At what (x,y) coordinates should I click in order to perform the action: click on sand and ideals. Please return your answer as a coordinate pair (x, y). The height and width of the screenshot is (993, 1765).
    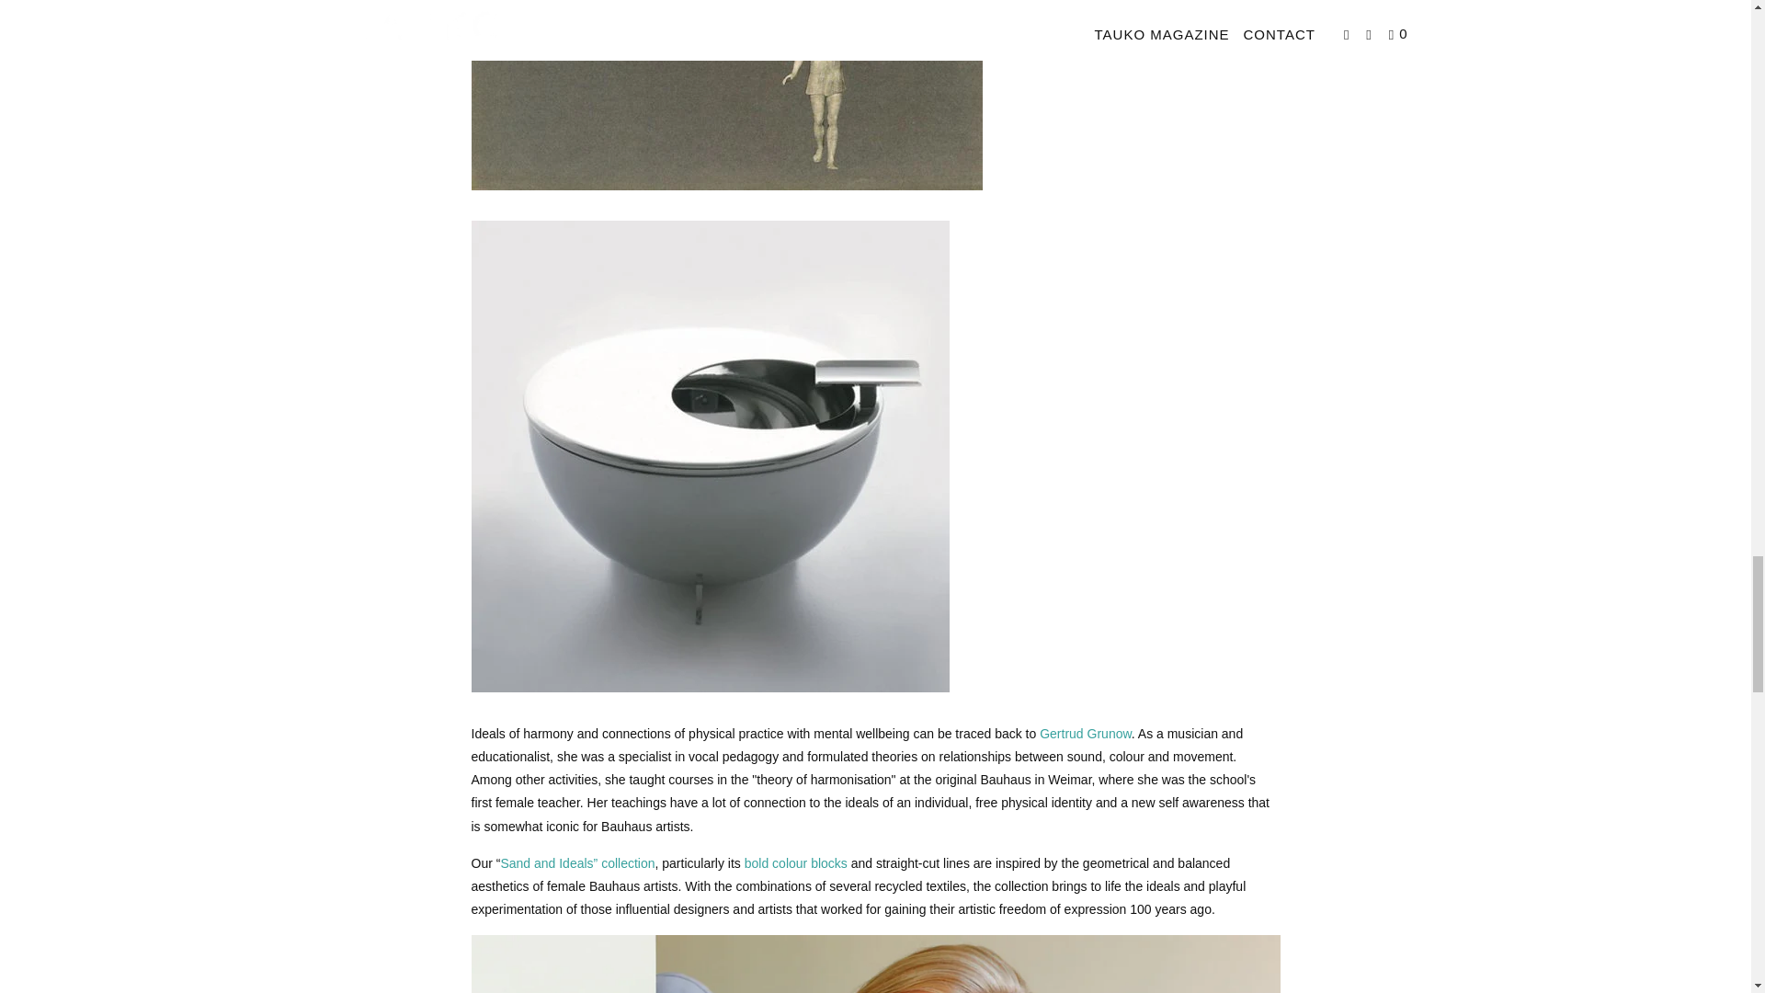
    Looking at the image, I should click on (577, 862).